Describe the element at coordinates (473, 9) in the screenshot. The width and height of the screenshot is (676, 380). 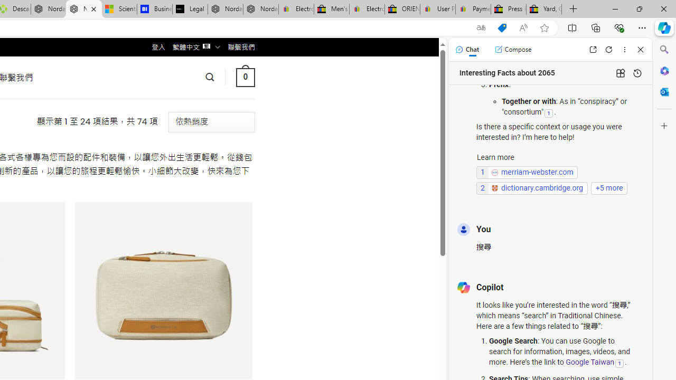
I see `Payments Terms of Use | eBay.com` at that location.